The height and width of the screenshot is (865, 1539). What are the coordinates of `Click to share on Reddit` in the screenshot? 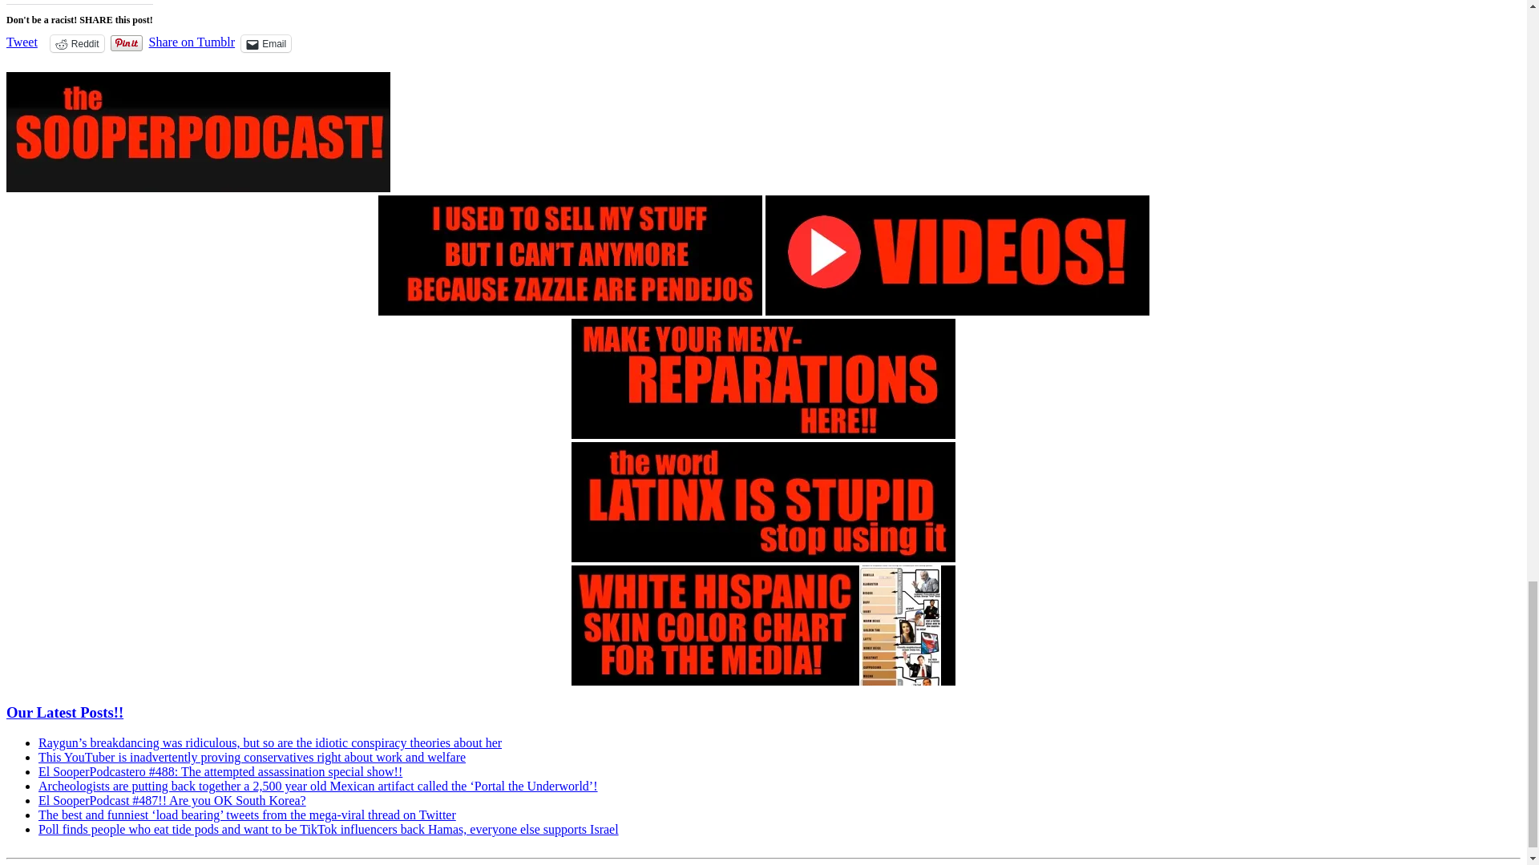 It's located at (77, 43).